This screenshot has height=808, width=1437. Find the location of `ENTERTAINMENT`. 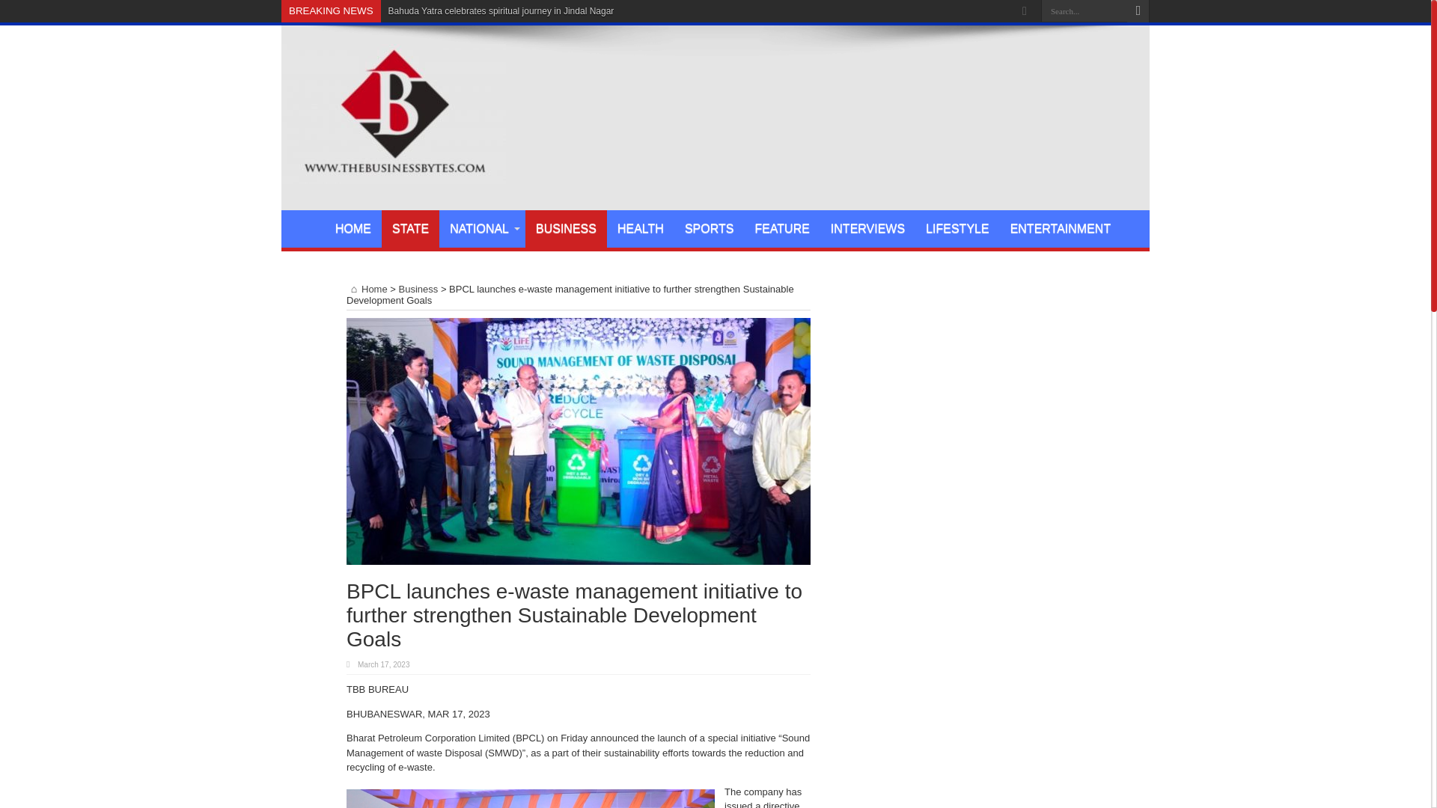

ENTERTAINMENT is located at coordinates (1061, 228).